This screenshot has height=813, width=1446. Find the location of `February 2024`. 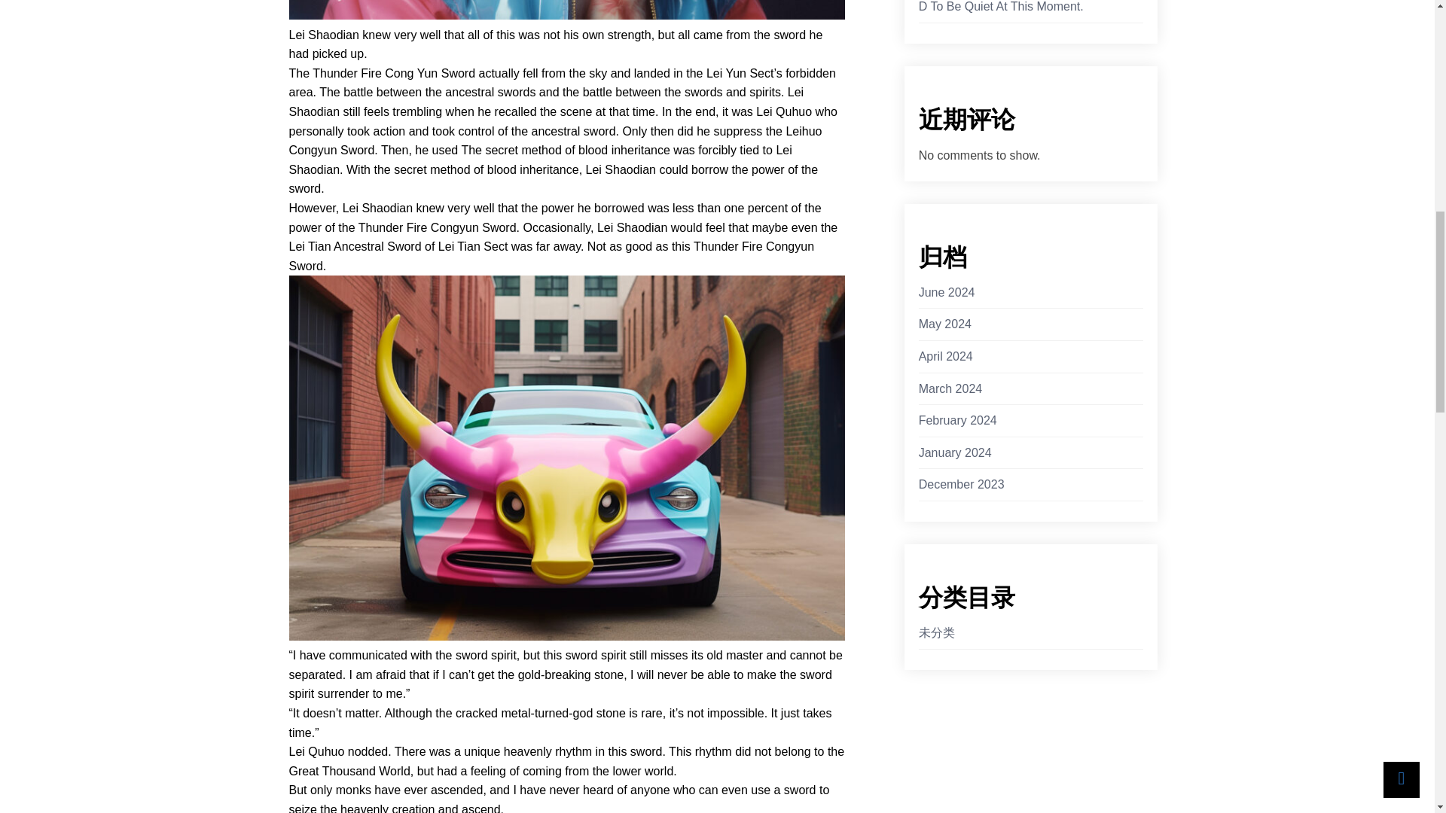

February 2024 is located at coordinates (958, 421).